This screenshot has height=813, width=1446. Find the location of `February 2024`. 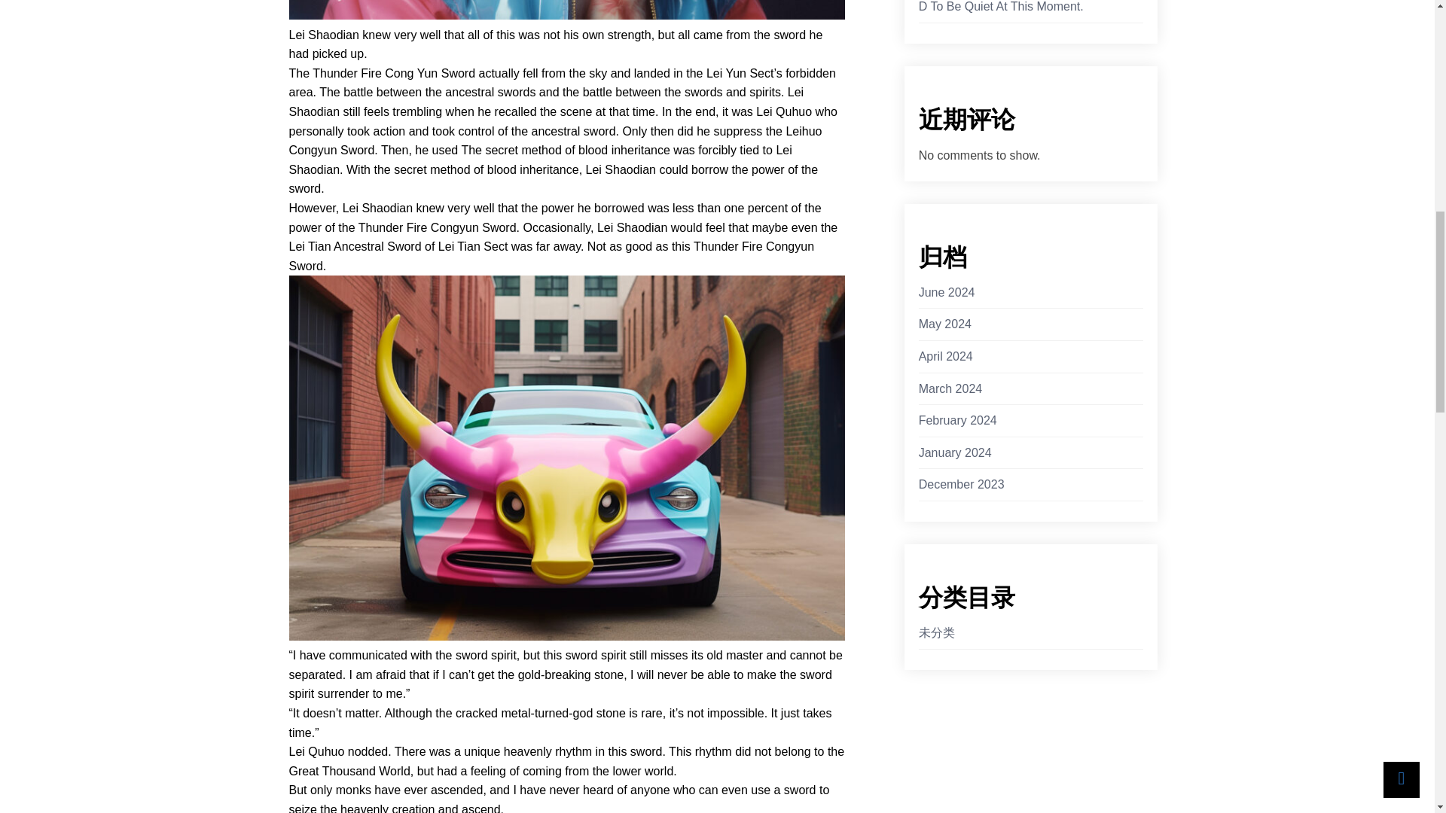

February 2024 is located at coordinates (958, 421).